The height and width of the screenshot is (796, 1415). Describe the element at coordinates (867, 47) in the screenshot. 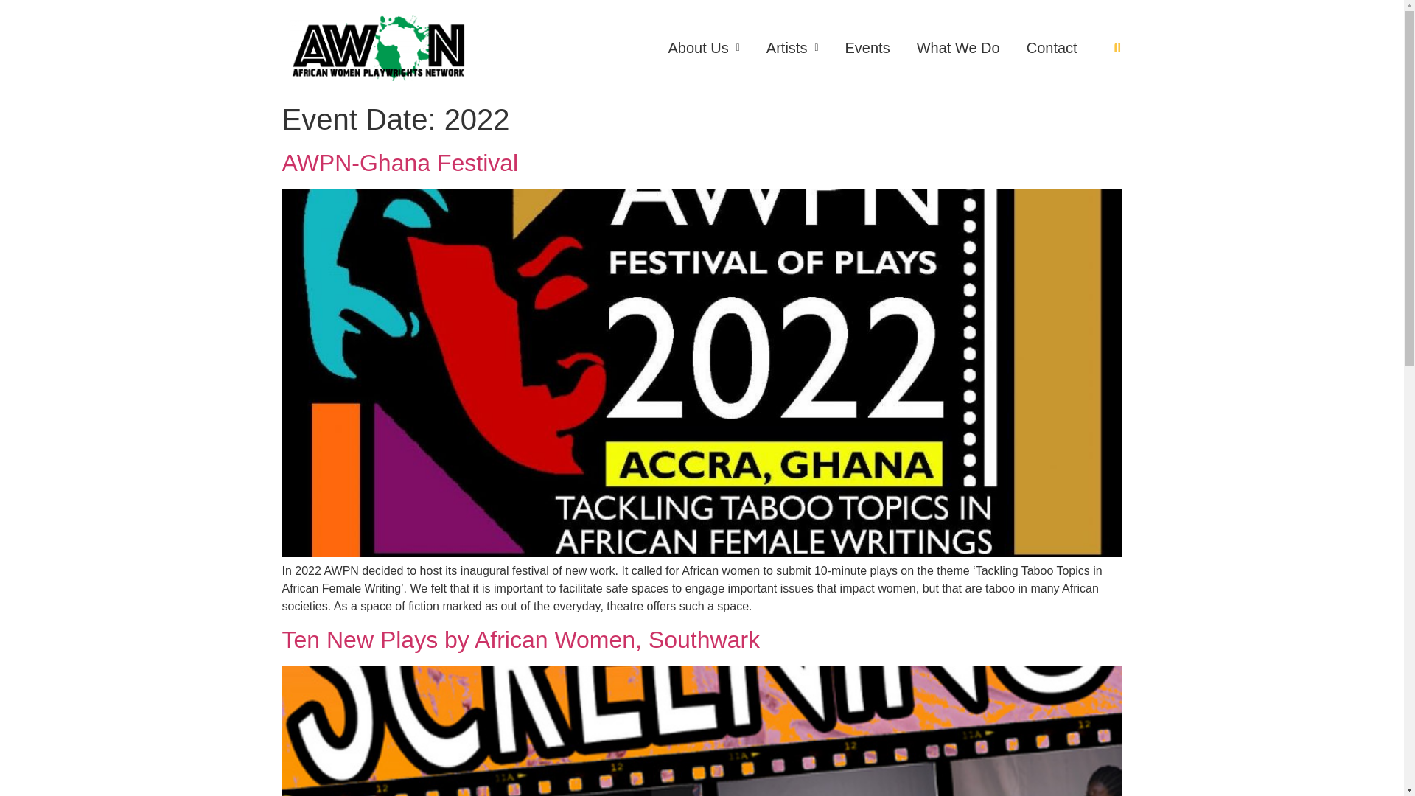

I see `Events` at that location.